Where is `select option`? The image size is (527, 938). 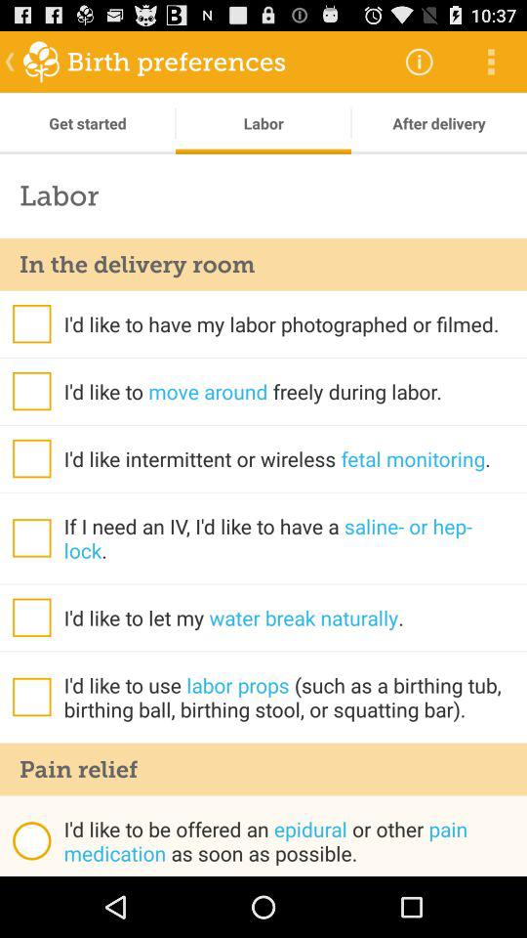 select option is located at coordinates (31, 697).